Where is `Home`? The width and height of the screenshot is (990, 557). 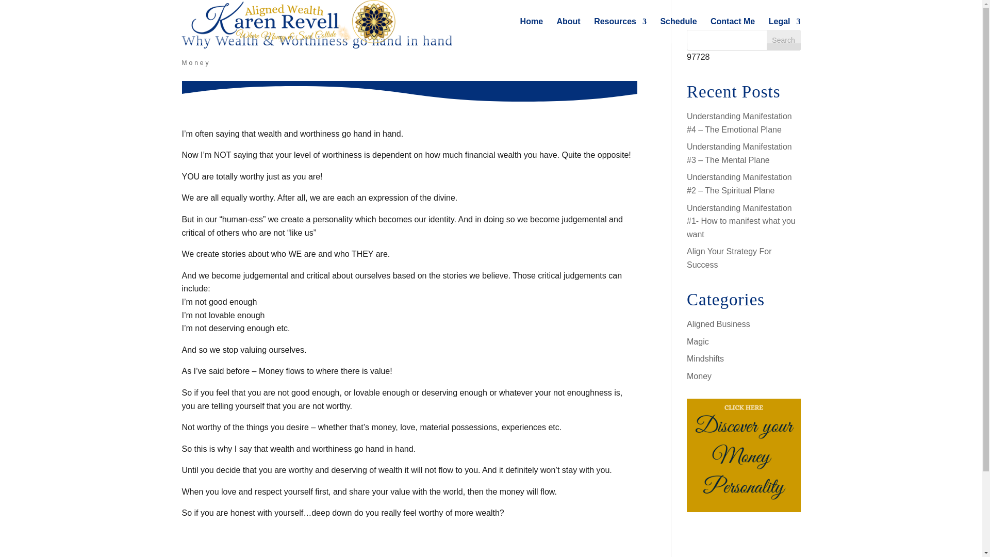
Home is located at coordinates (531, 30).